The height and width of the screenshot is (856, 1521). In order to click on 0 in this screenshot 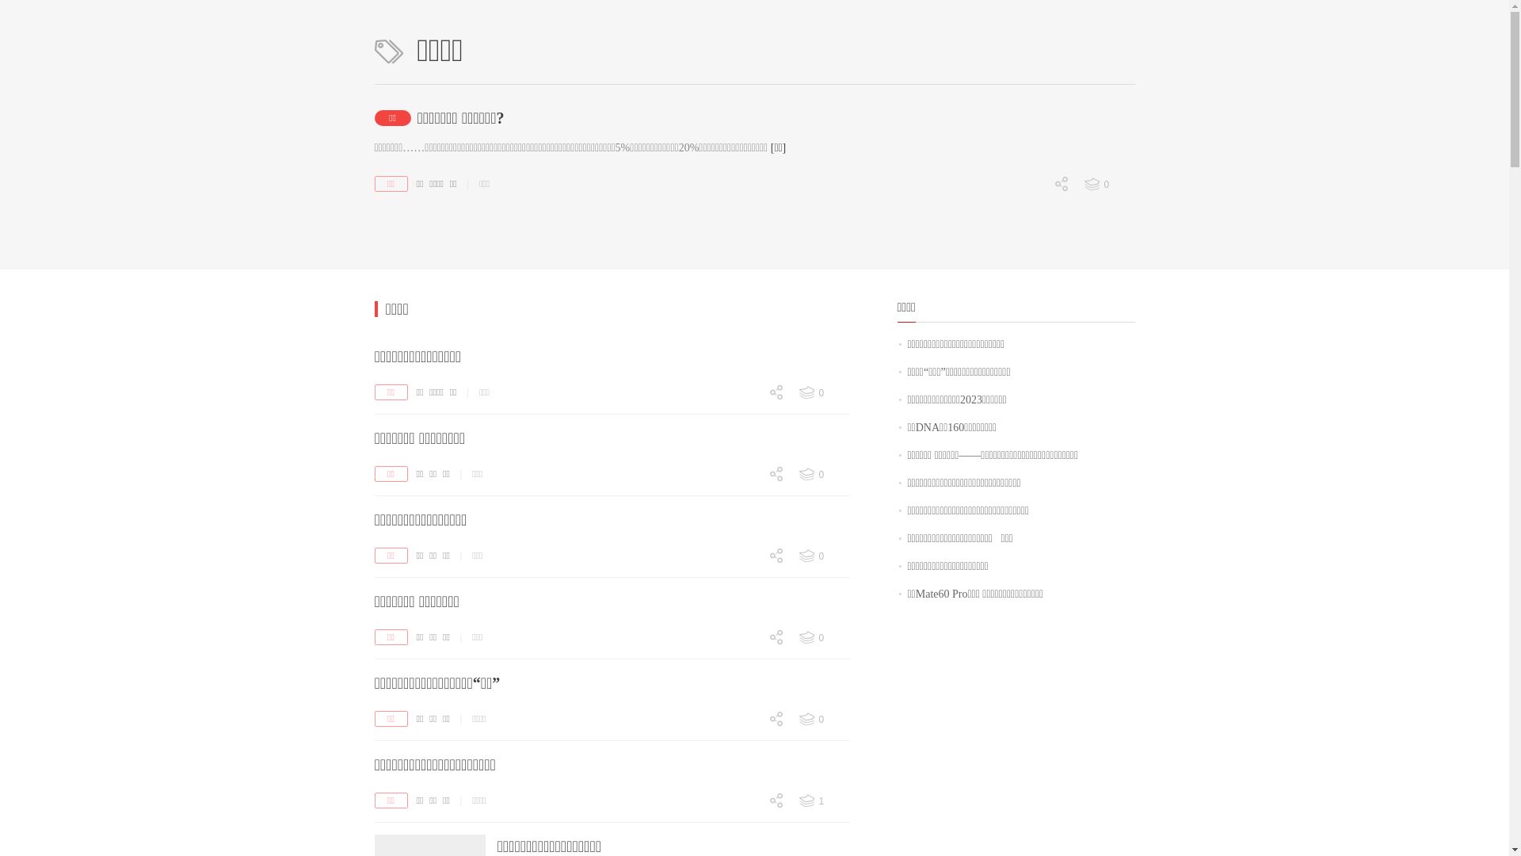, I will do `click(745, 830)`.